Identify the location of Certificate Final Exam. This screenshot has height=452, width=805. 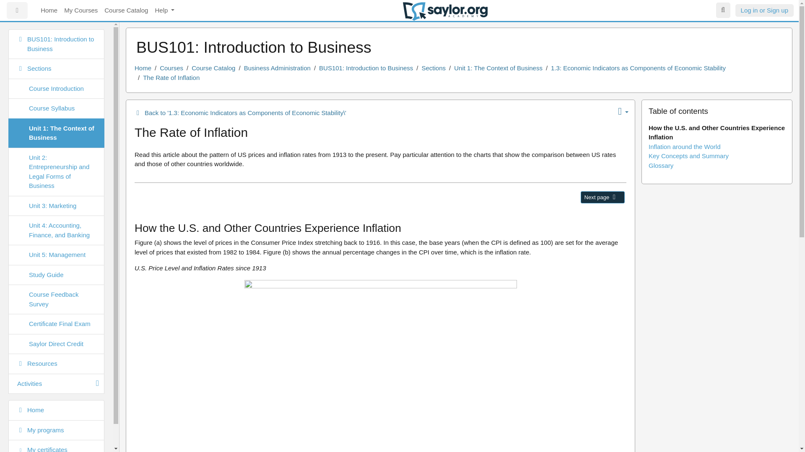
(56, 324).